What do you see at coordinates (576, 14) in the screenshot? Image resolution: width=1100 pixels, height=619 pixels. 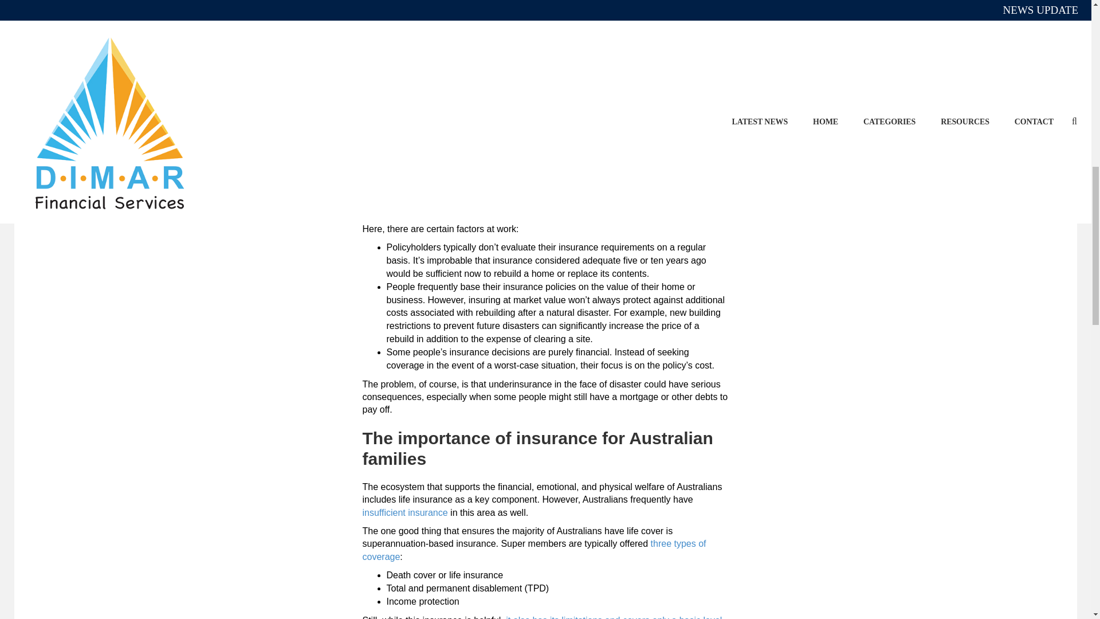 I see `bushfires hit large portions of Eastern Australia` at bounding box center [576, 14].